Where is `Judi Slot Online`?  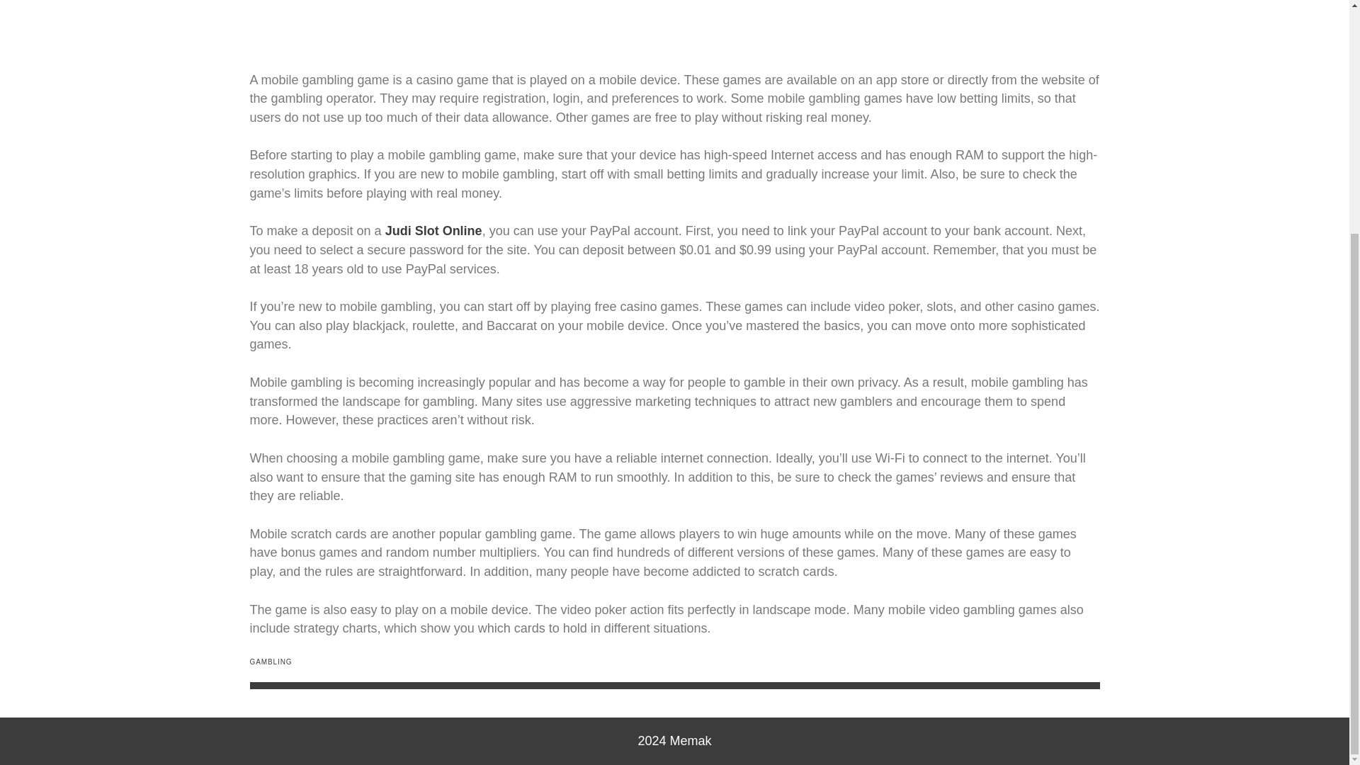
Judi Slot Online is located at coordinates (433, 231).